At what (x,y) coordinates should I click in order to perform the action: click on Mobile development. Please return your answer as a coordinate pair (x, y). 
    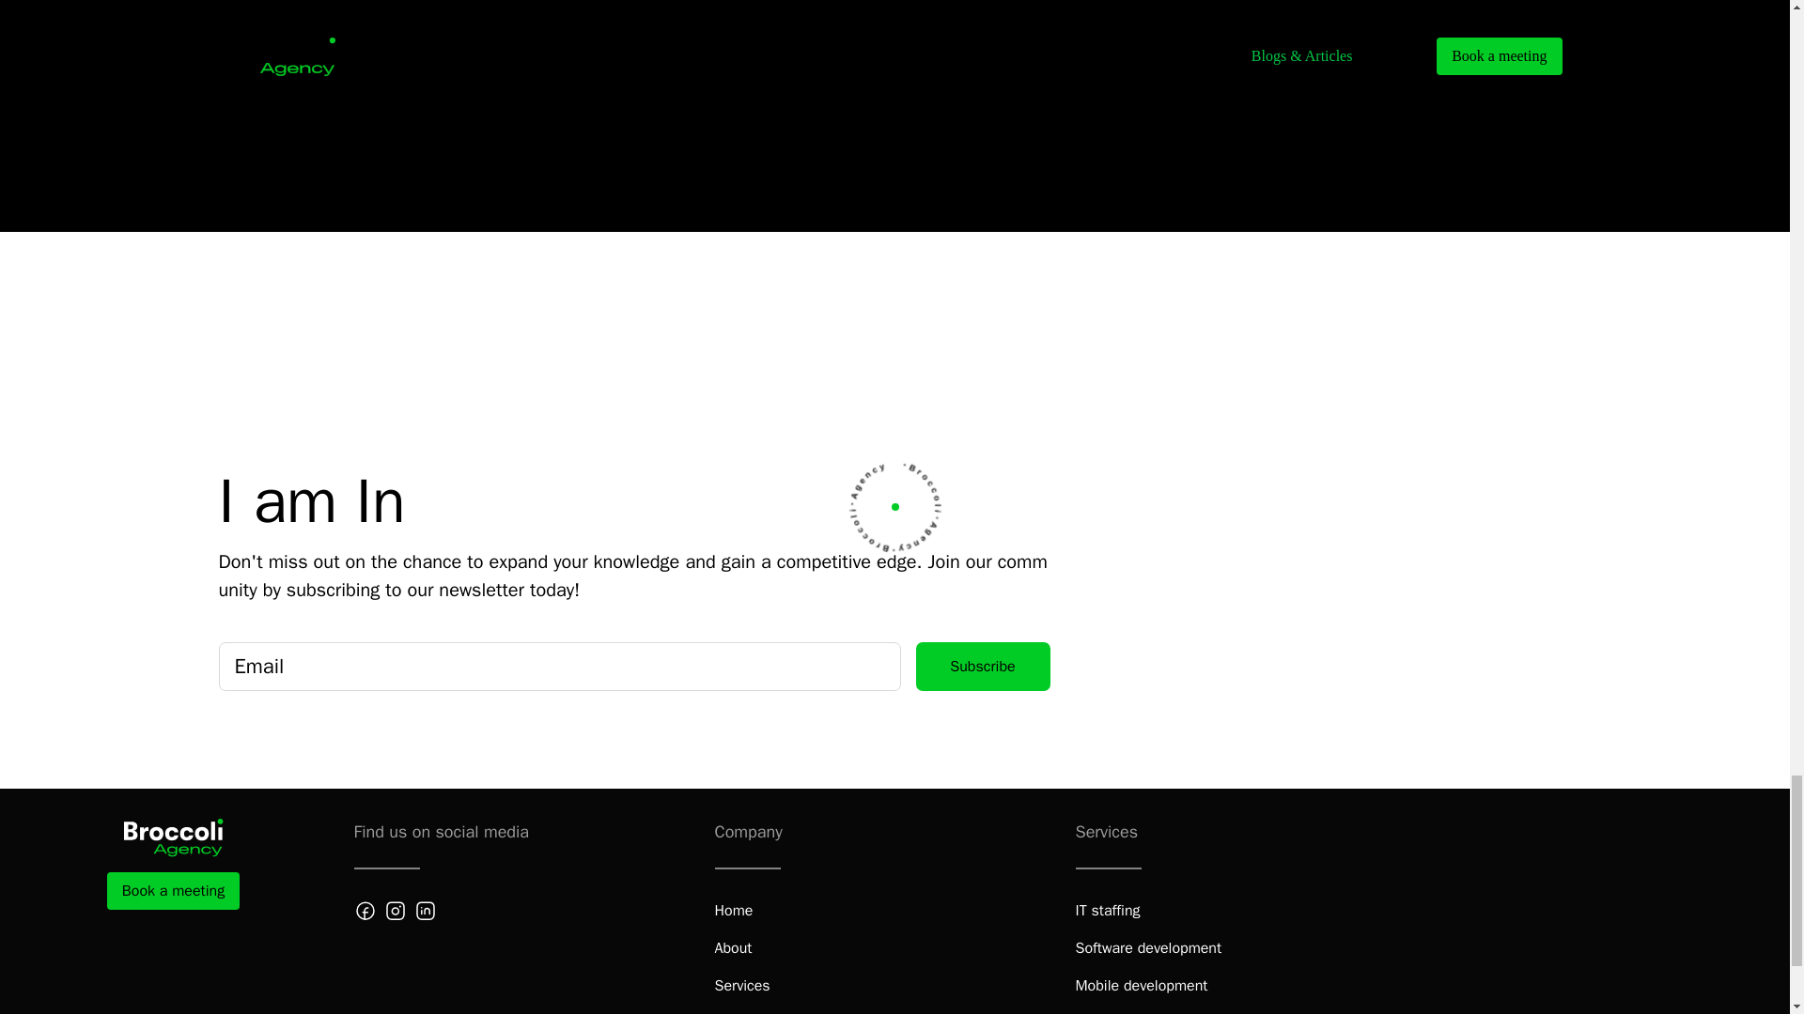
    Looking at the image, I should click on (1141, 985).